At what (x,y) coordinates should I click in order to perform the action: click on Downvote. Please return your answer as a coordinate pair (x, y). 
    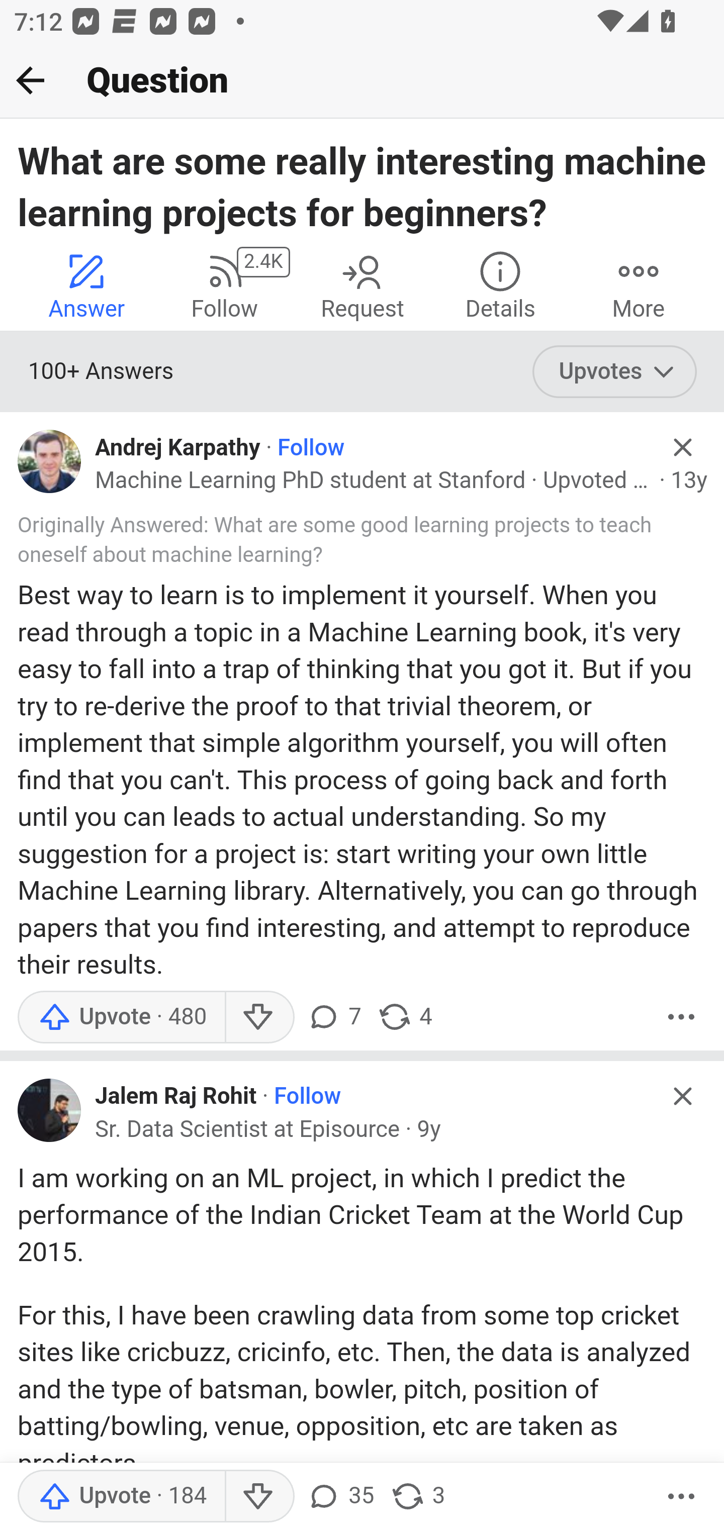
    Looking at the image, I should click on (259, 1496).